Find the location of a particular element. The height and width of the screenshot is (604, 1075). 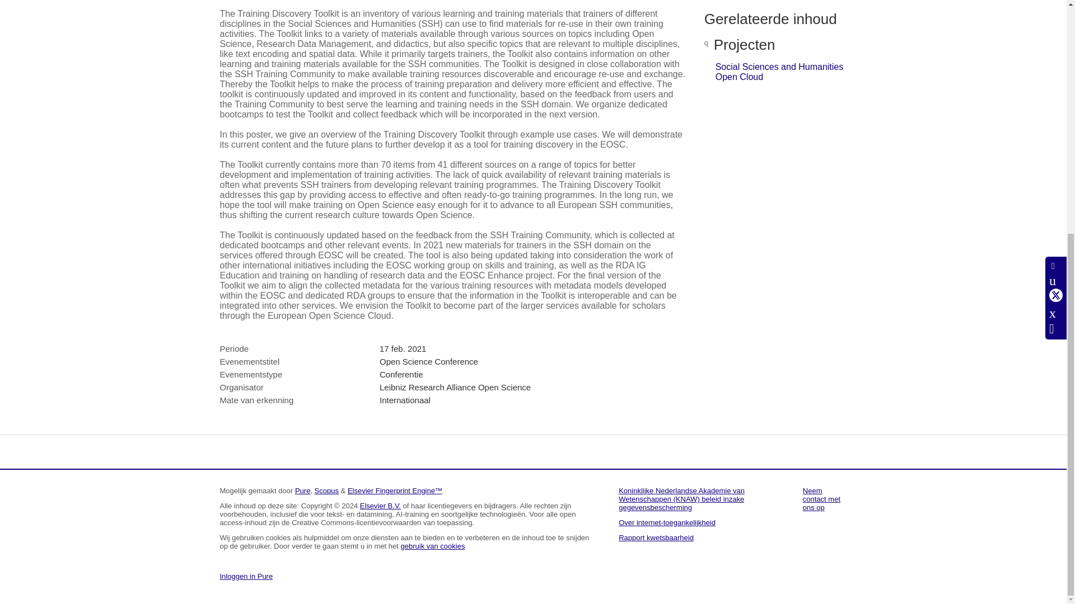

Rapport kwetsbaarheid is located at coordinates (656, 537).